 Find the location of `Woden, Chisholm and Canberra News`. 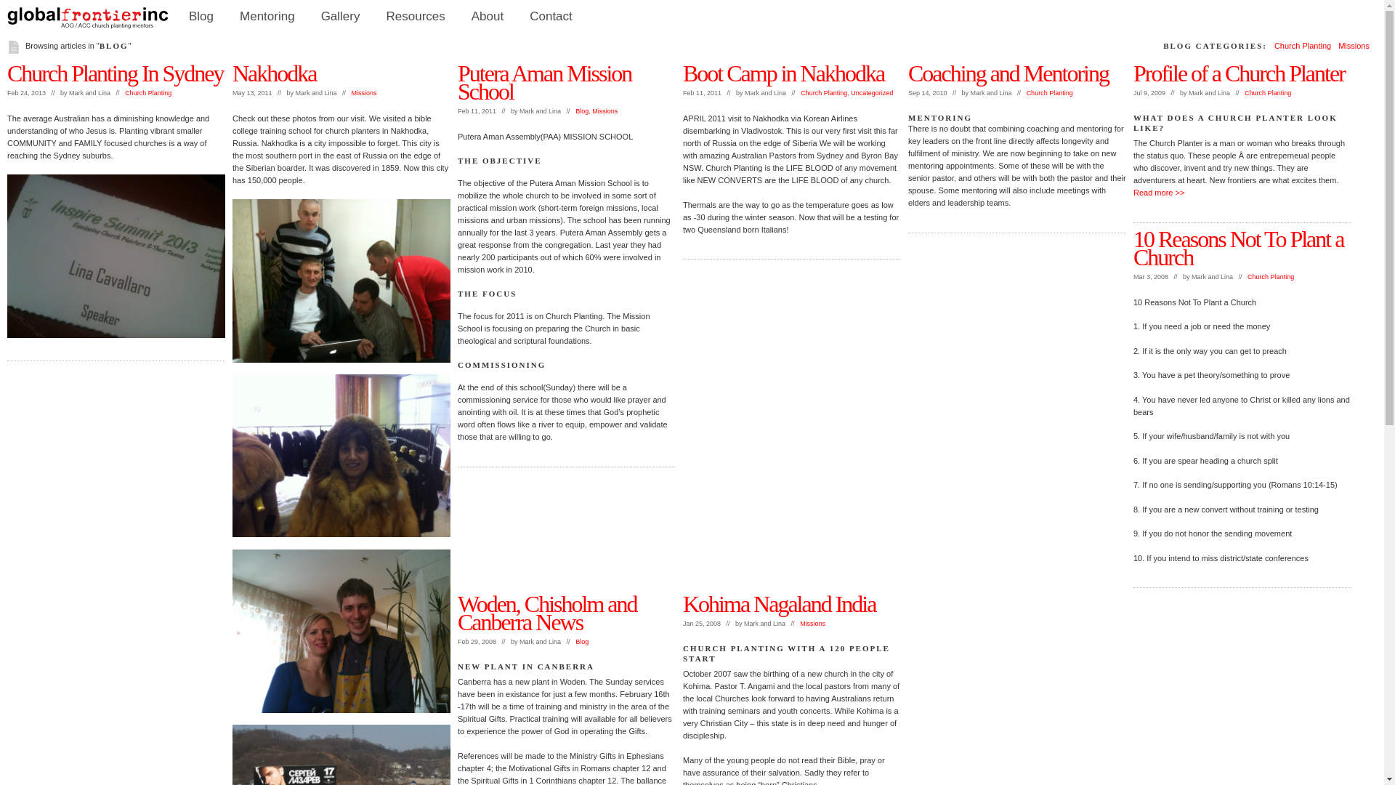

Woden, Chisholm and Canberra News is located at coordinates (548, 613).